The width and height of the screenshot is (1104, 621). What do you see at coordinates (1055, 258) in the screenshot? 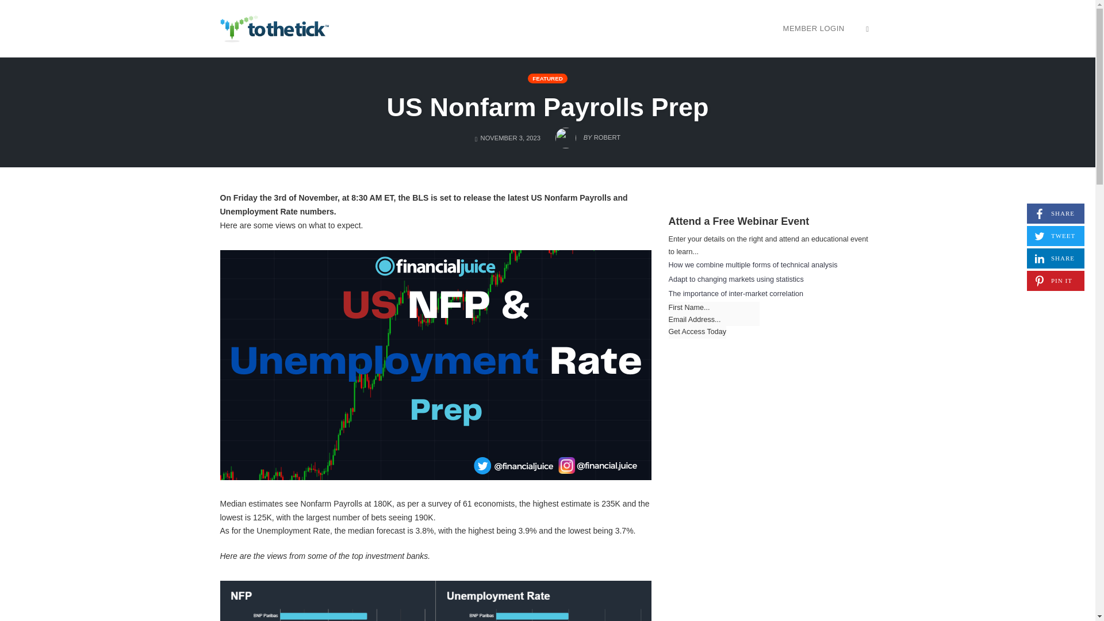
I see `Get Access Today` at bounding box center [1055, 258].